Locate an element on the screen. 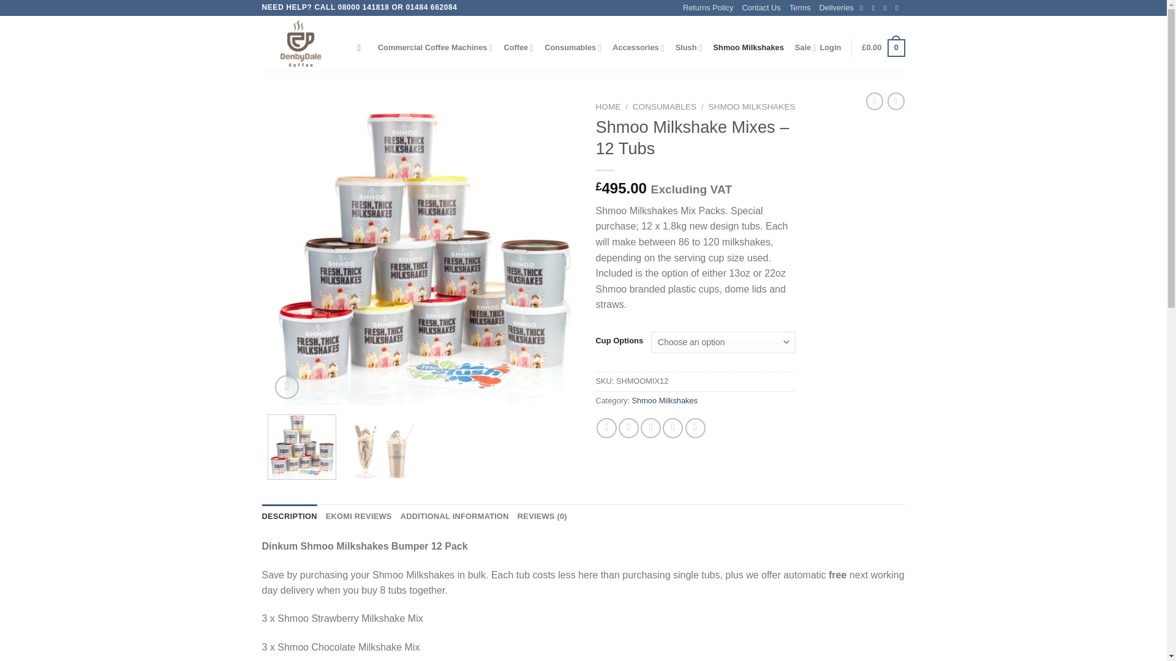 The image size is (1176, 661). Share on Twitter is located at coordinates (628, 428).